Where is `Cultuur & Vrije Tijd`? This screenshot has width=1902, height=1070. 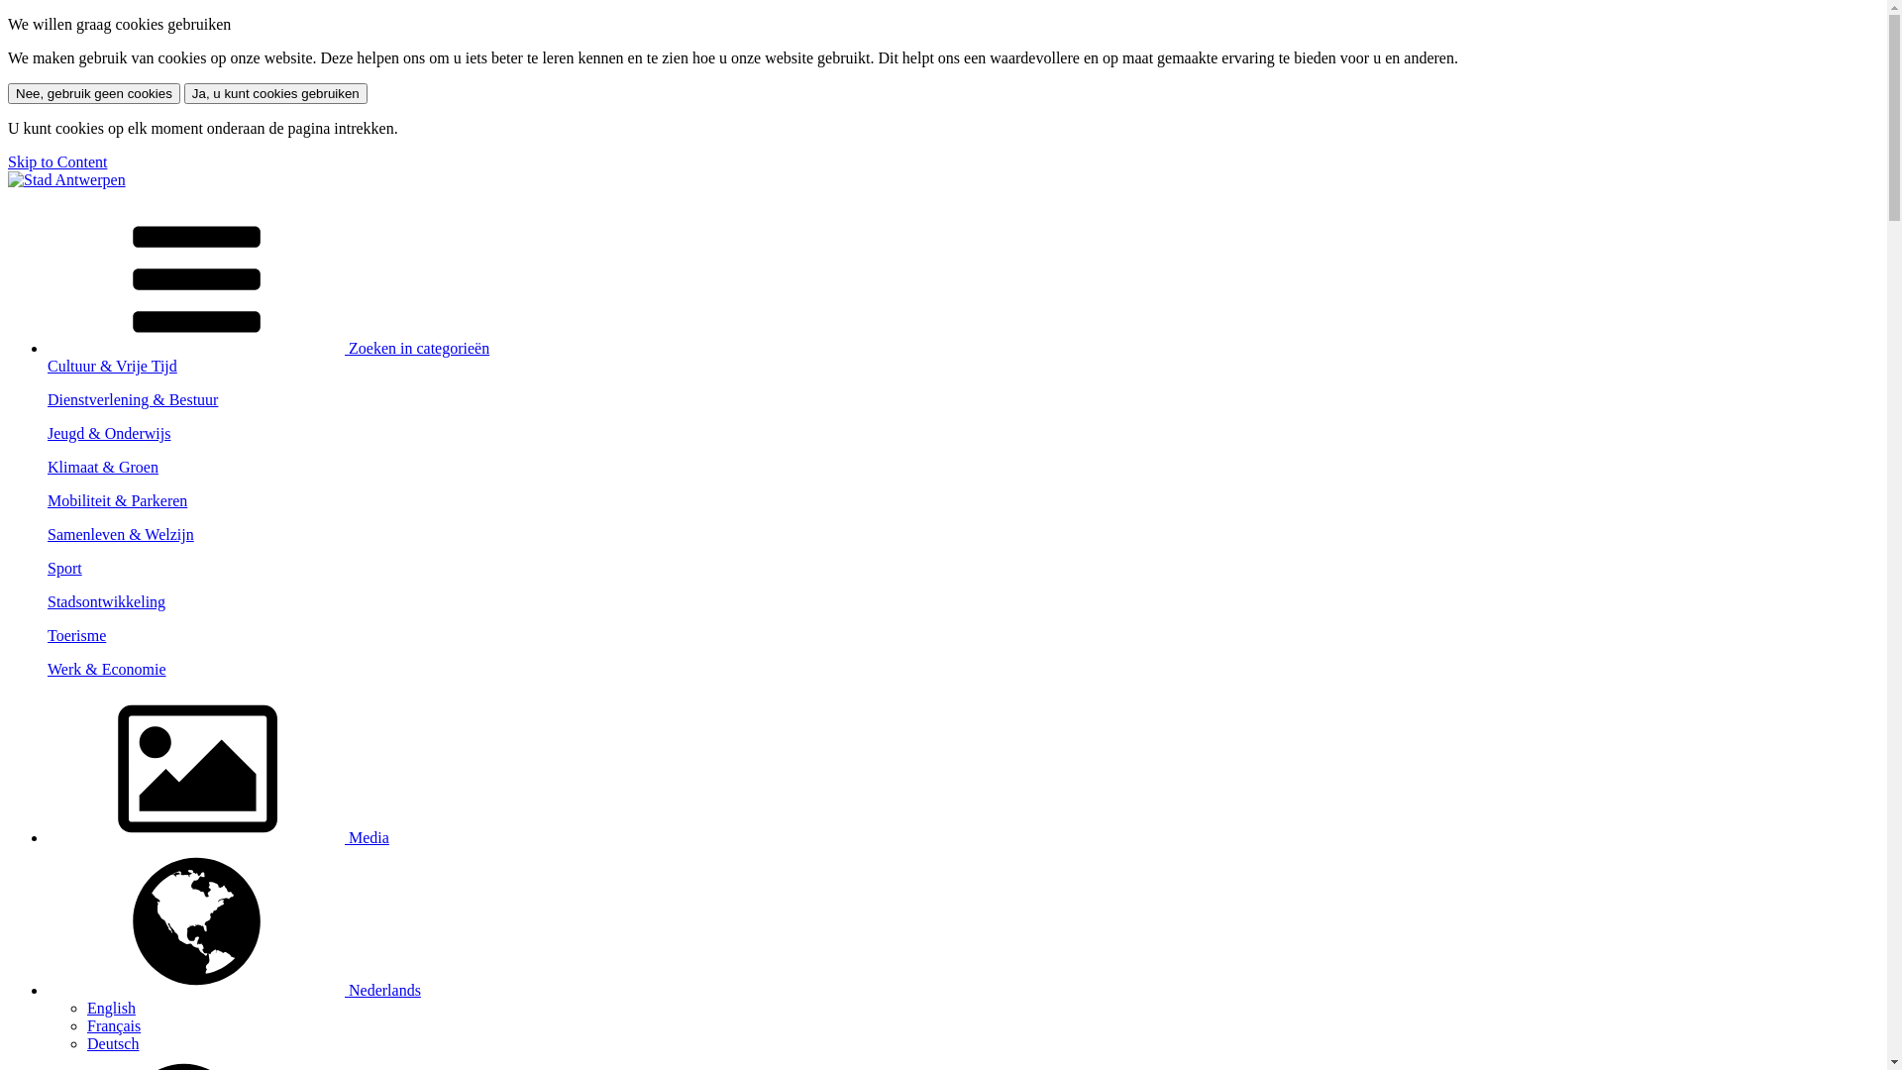
Cultuur & Vrije Tijd is located at coordinates (963, 374).